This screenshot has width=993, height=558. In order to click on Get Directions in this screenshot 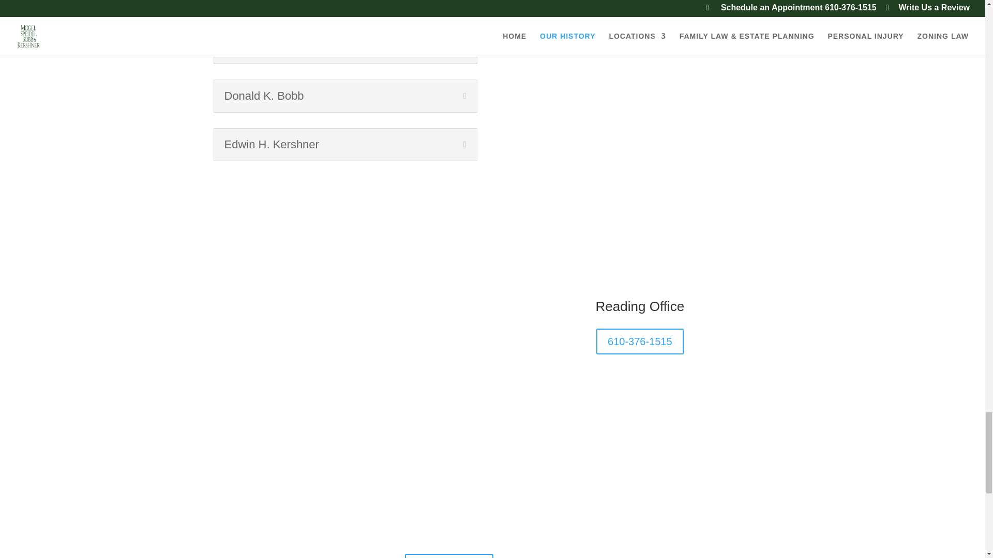, I will do `click(449, 556)`.